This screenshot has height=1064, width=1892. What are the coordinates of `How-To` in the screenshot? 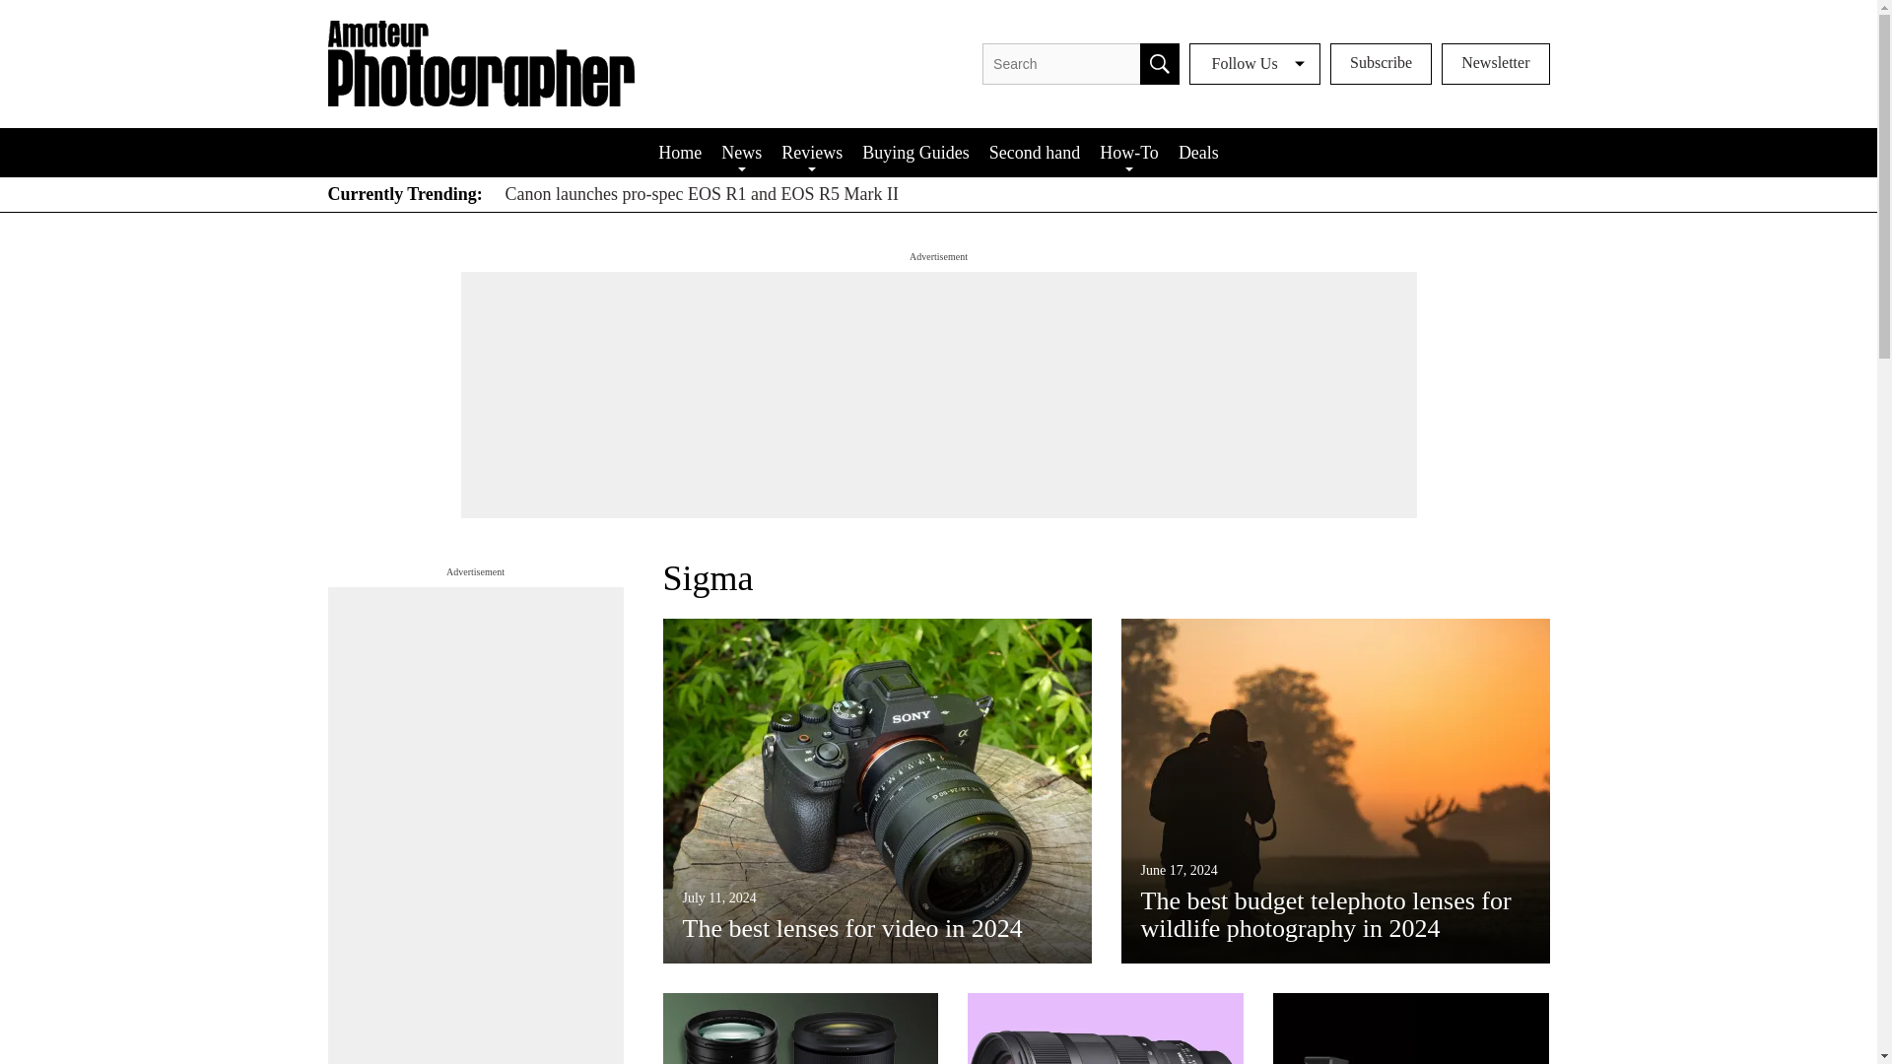 It's located at (1129, 152).